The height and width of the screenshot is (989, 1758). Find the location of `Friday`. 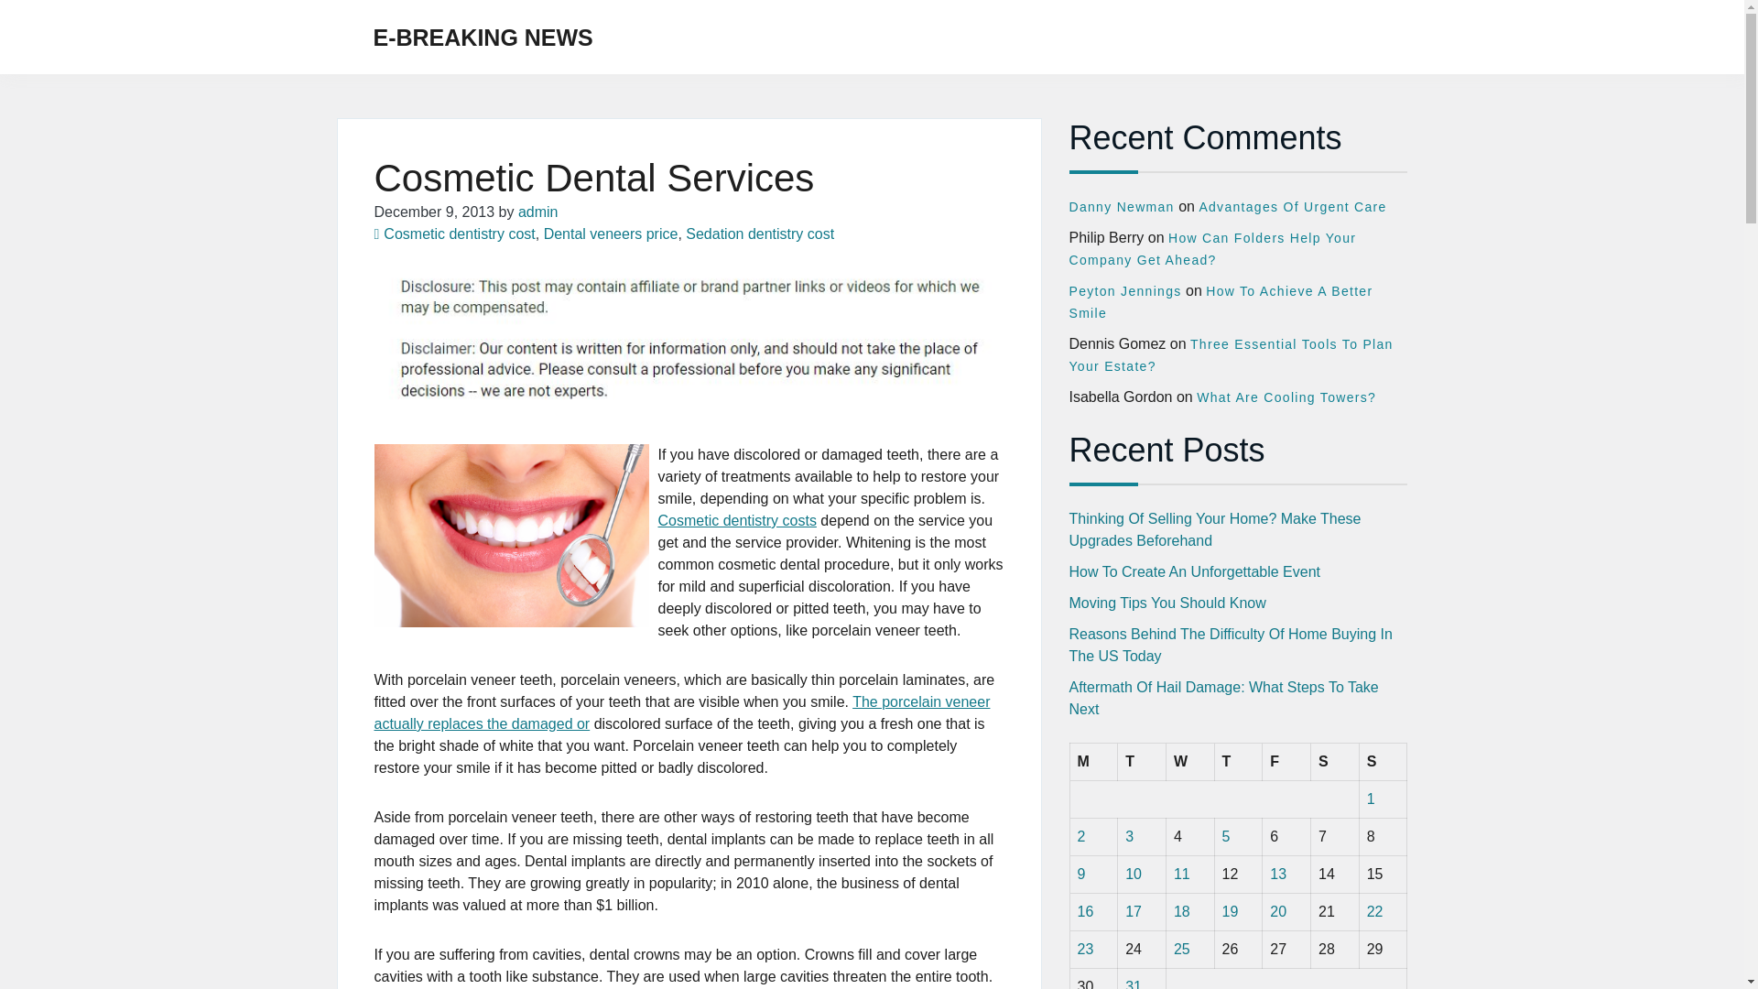

Friday is located at coordinates (1286, 762).